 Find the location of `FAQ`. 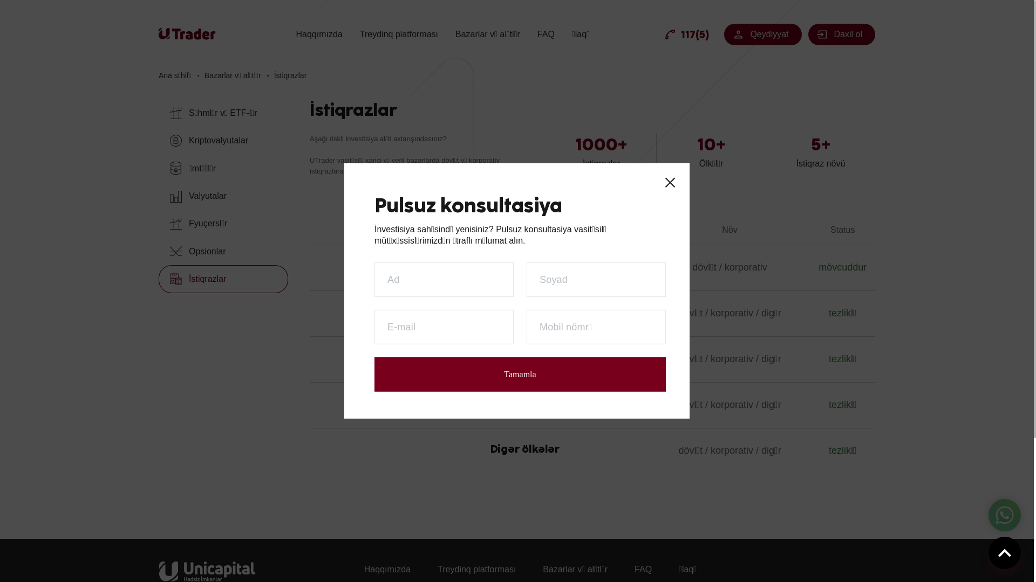

FAQ is located at coordinates (643, 569).